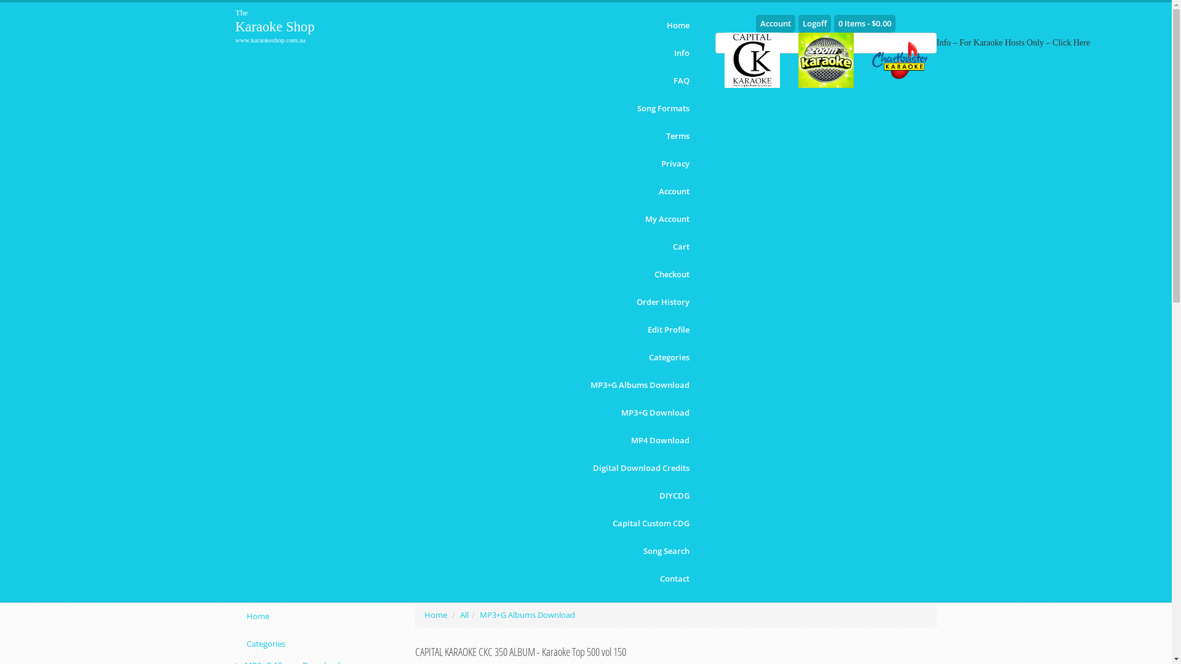 This screenshot has width=1181, height=664. What do you see at coordinates (667, 551) in the screenshot?
I see `Song Search` at bounding box center [667, 551].